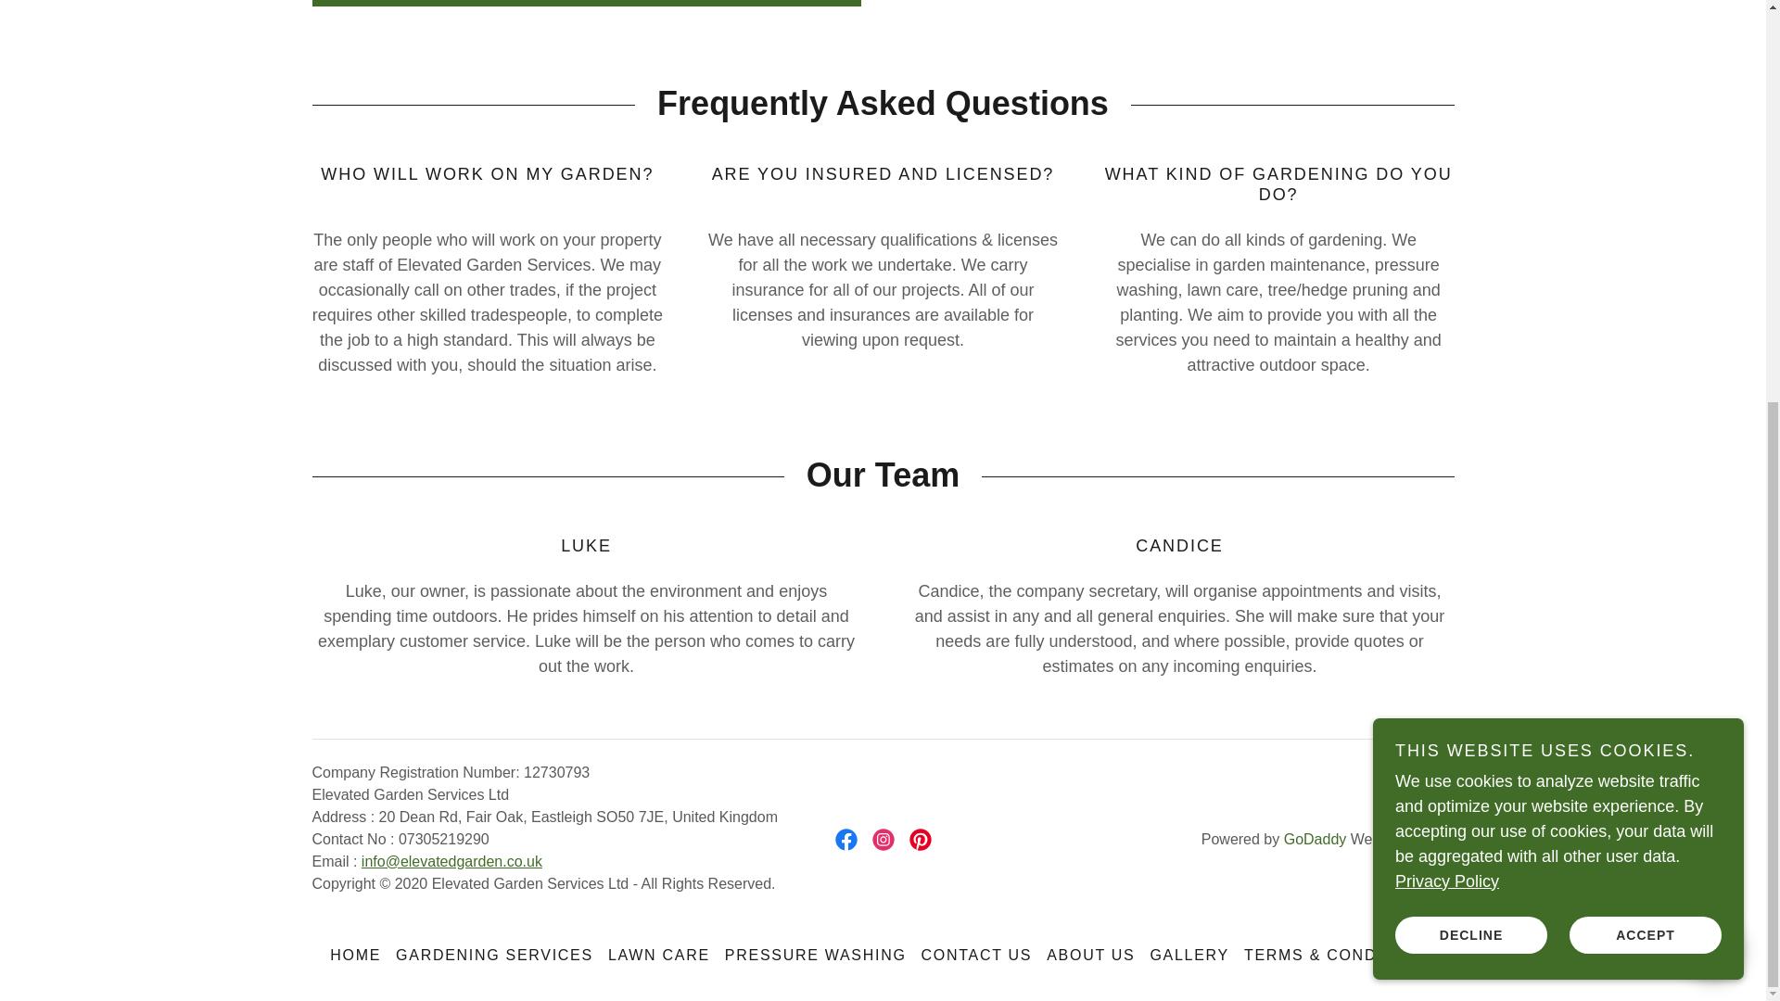 The image size is (1780, 1001). Describe the element at coordinates (977, 955) in the screenshot. I see `CONTACT US` at that location.